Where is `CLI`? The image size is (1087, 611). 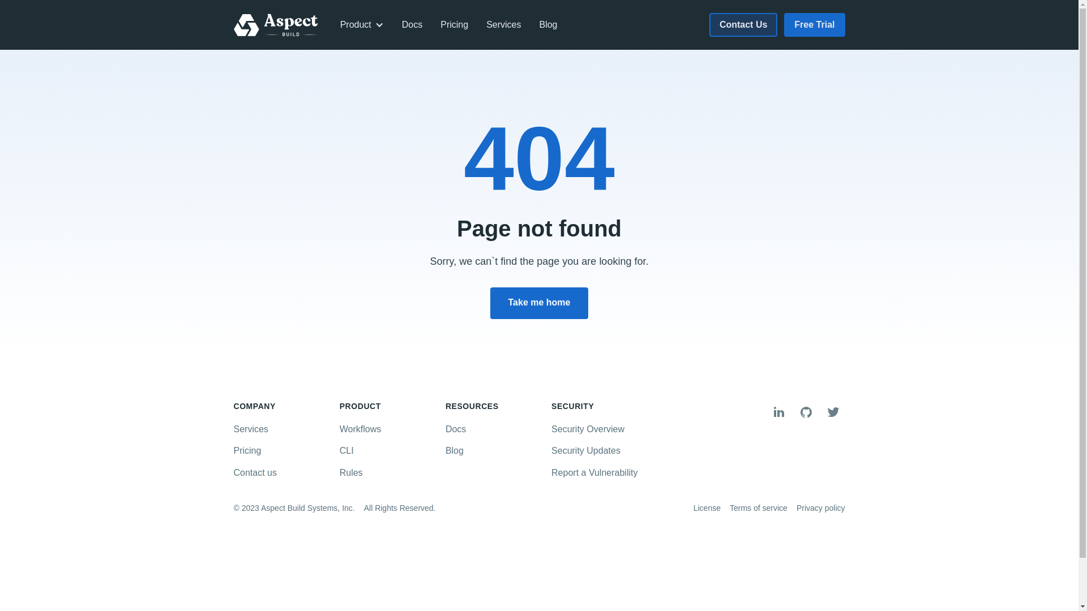 CLI is located at coordinates (390, 451).